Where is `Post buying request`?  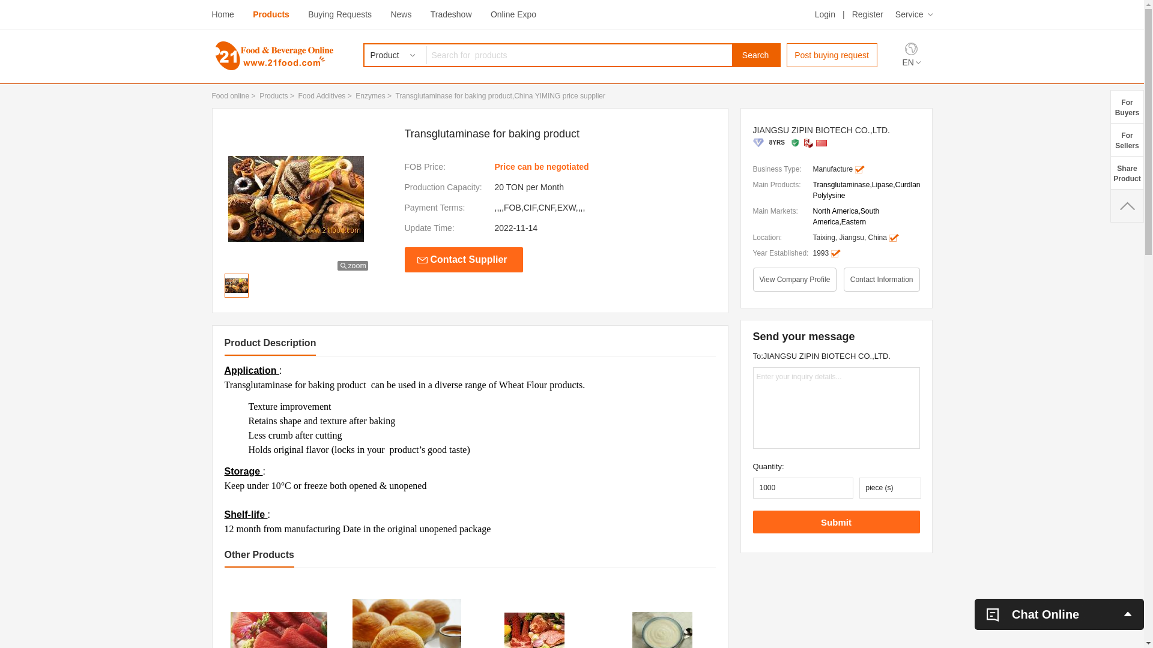 Post buying request is located at coordinates (832, 55).